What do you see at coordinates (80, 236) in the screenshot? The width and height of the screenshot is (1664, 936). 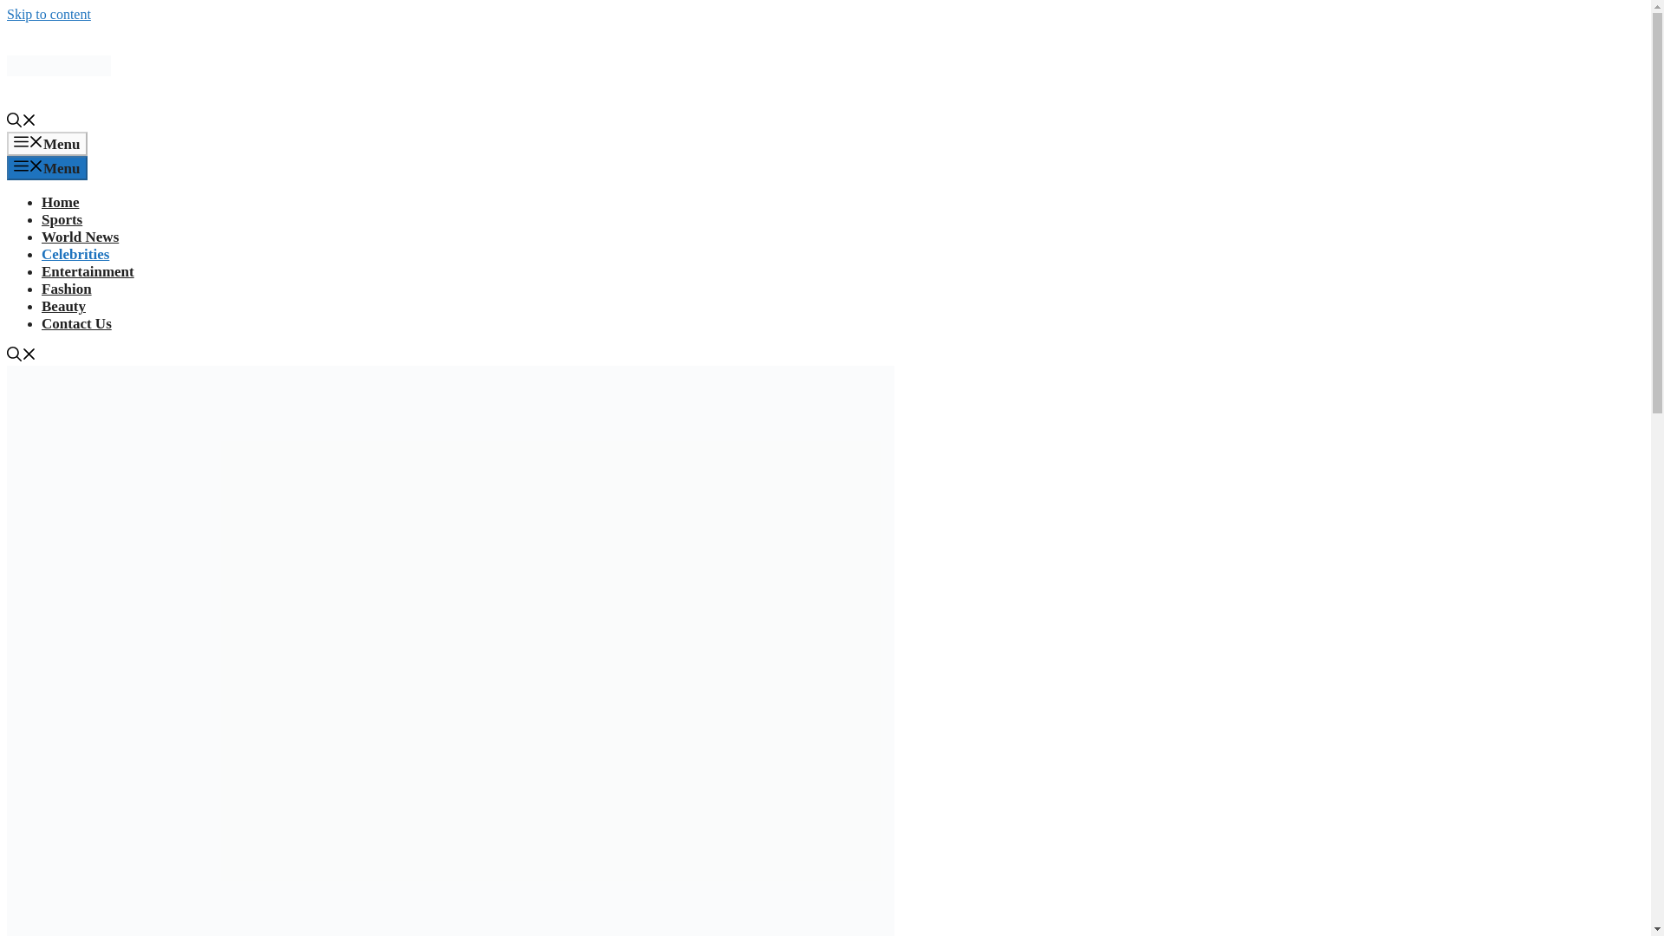 I see `World News` at bounding box center [80, 236].